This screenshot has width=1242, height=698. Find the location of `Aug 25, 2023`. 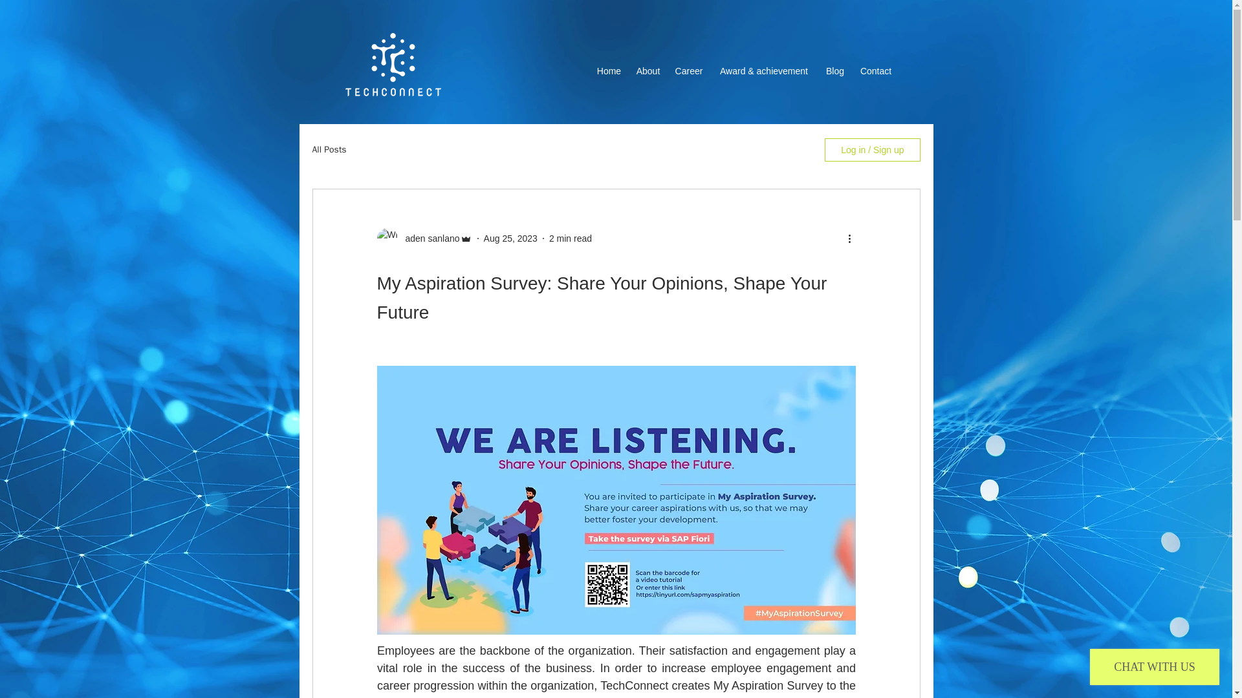

Aug 25, 2023 is located at coordinates (511, 237).